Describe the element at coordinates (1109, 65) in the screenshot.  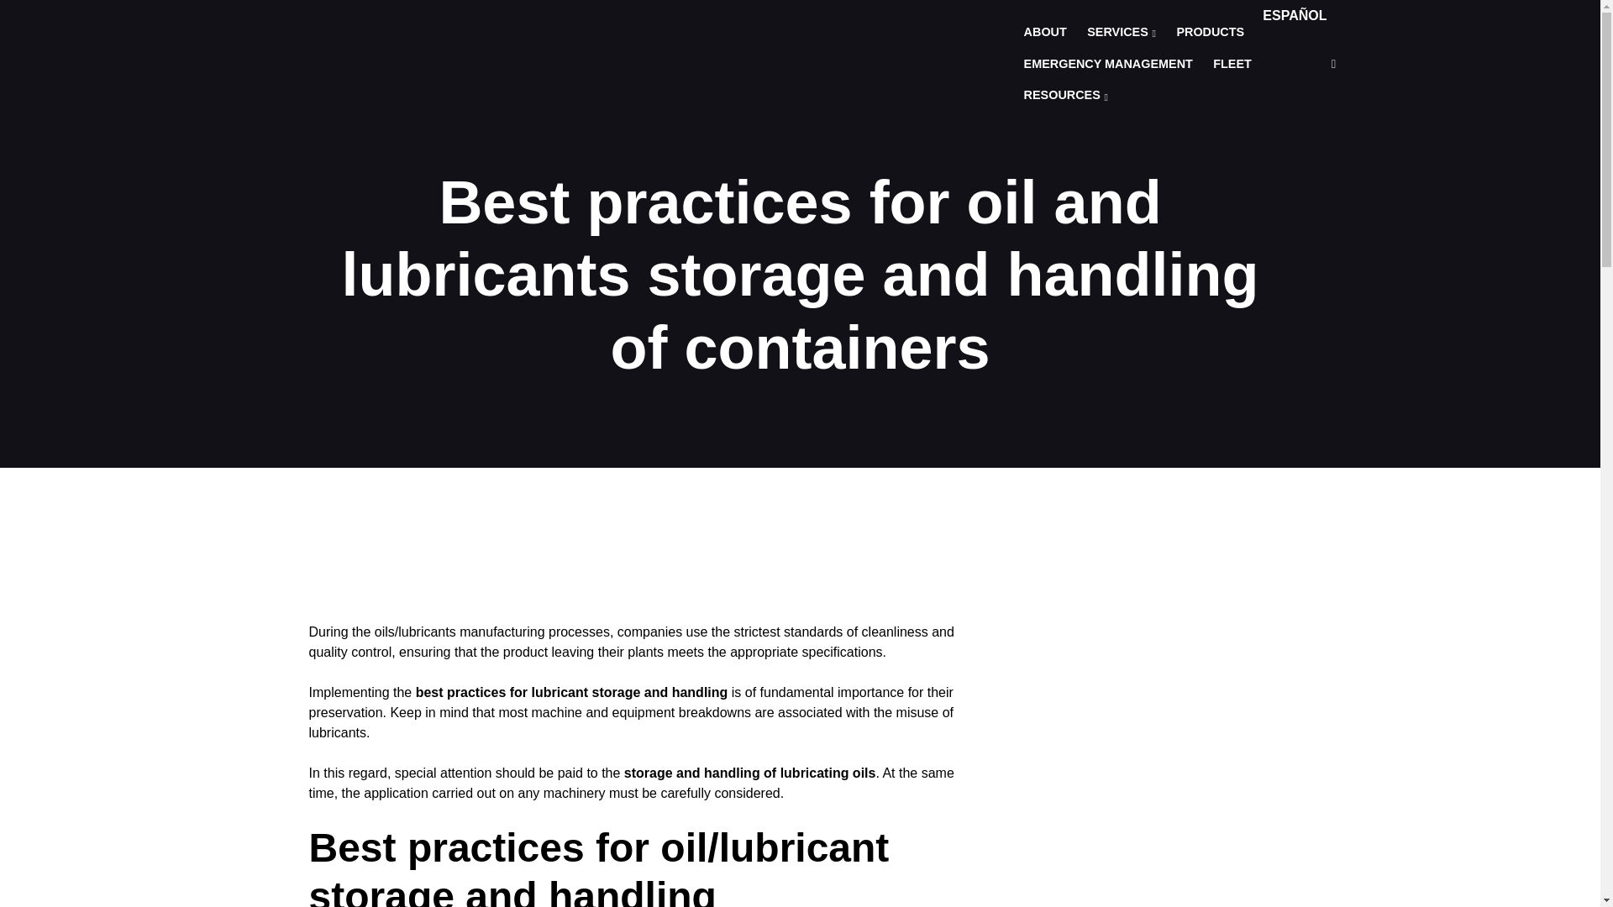
I see `EMERGENCY MANAGEMENT` at that location.